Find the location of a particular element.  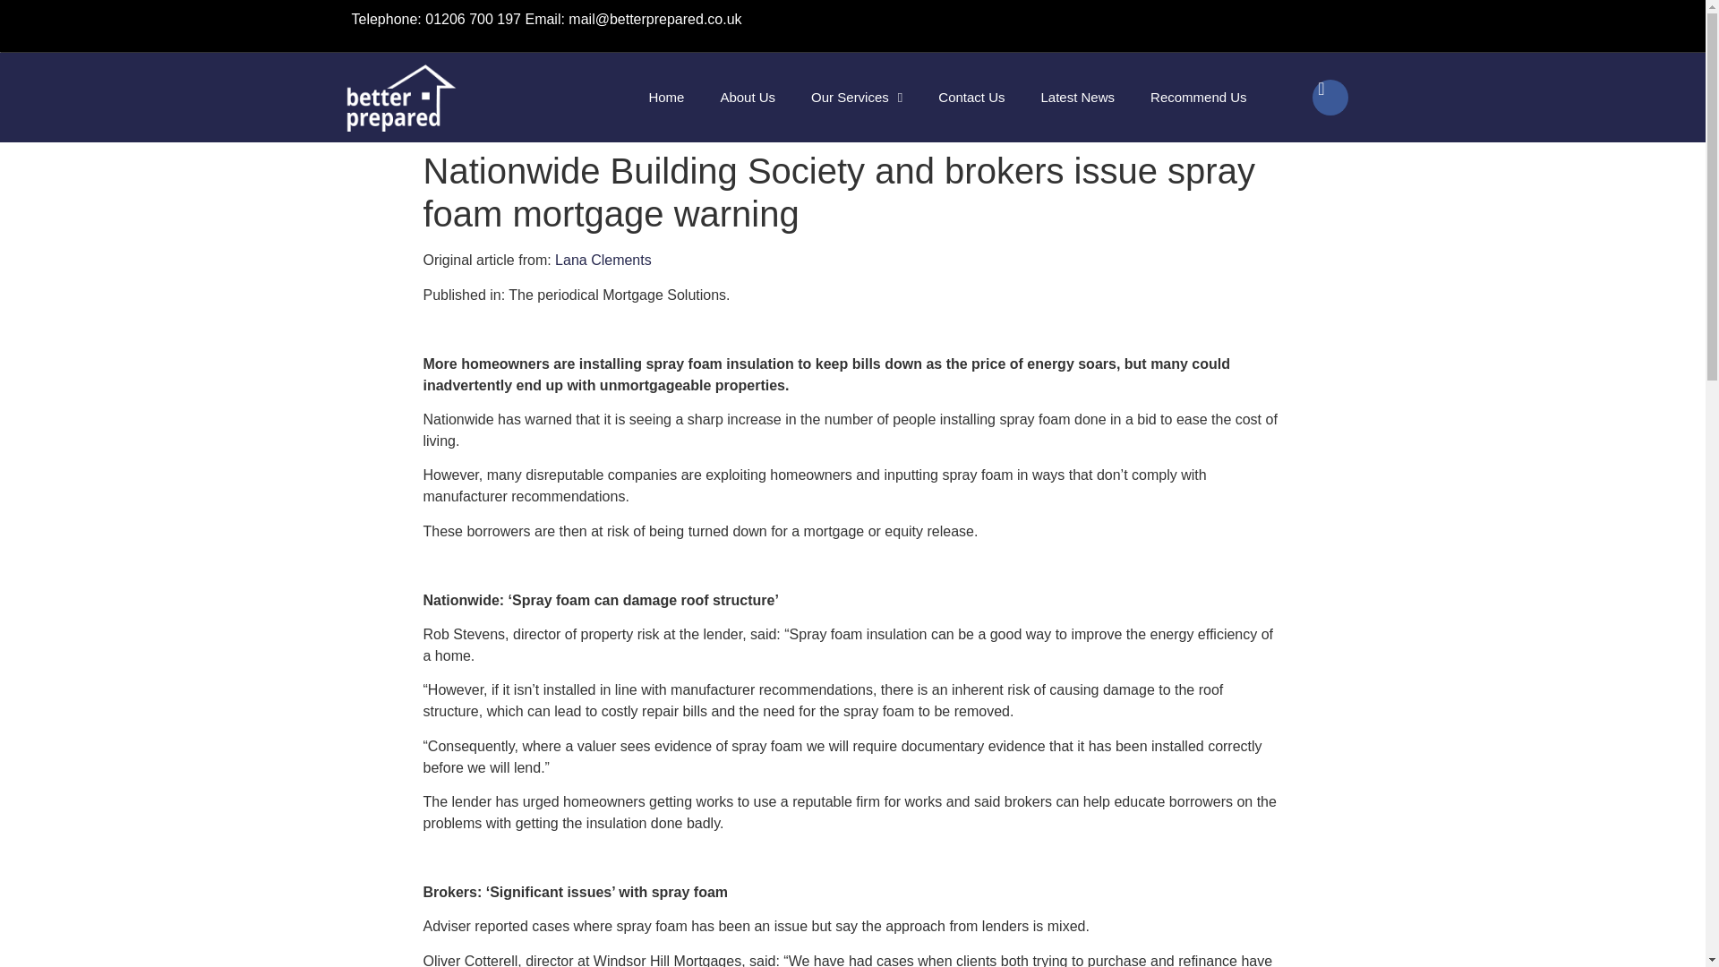

Lana Clements is located at coordinates (603, 260).